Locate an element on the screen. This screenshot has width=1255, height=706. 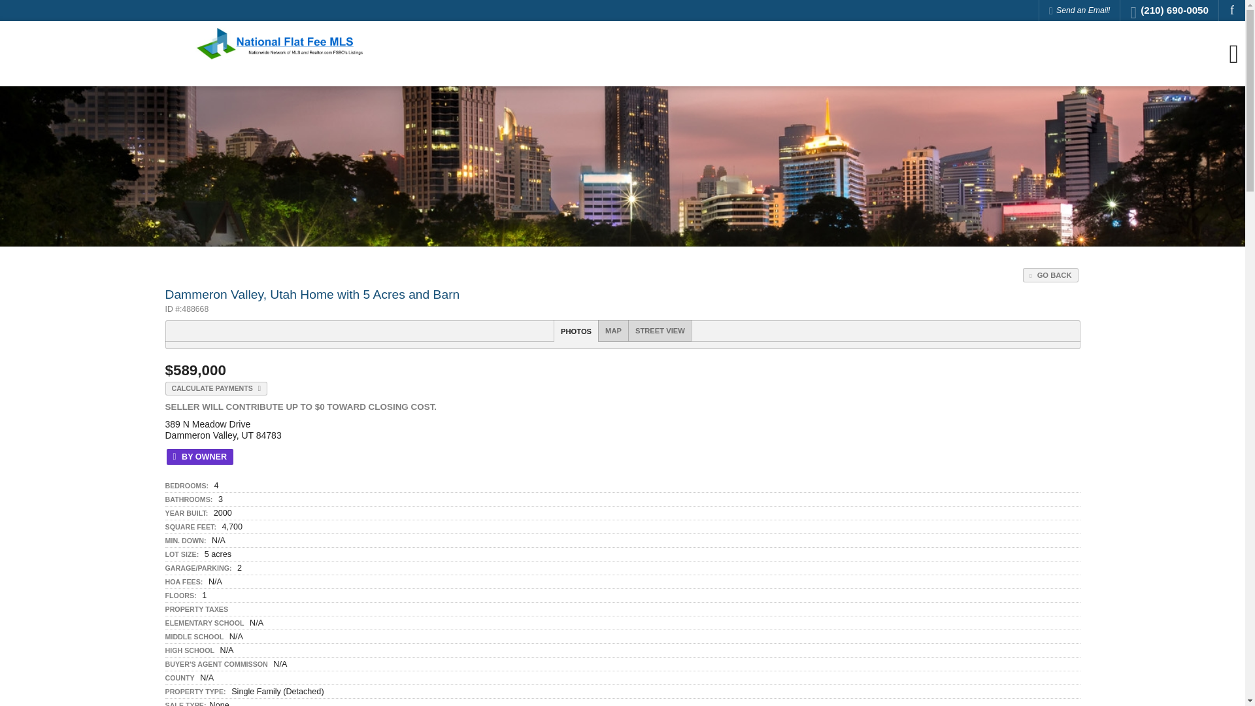
CALCULATE PAYMENTS is located at coordinates (216, 388).